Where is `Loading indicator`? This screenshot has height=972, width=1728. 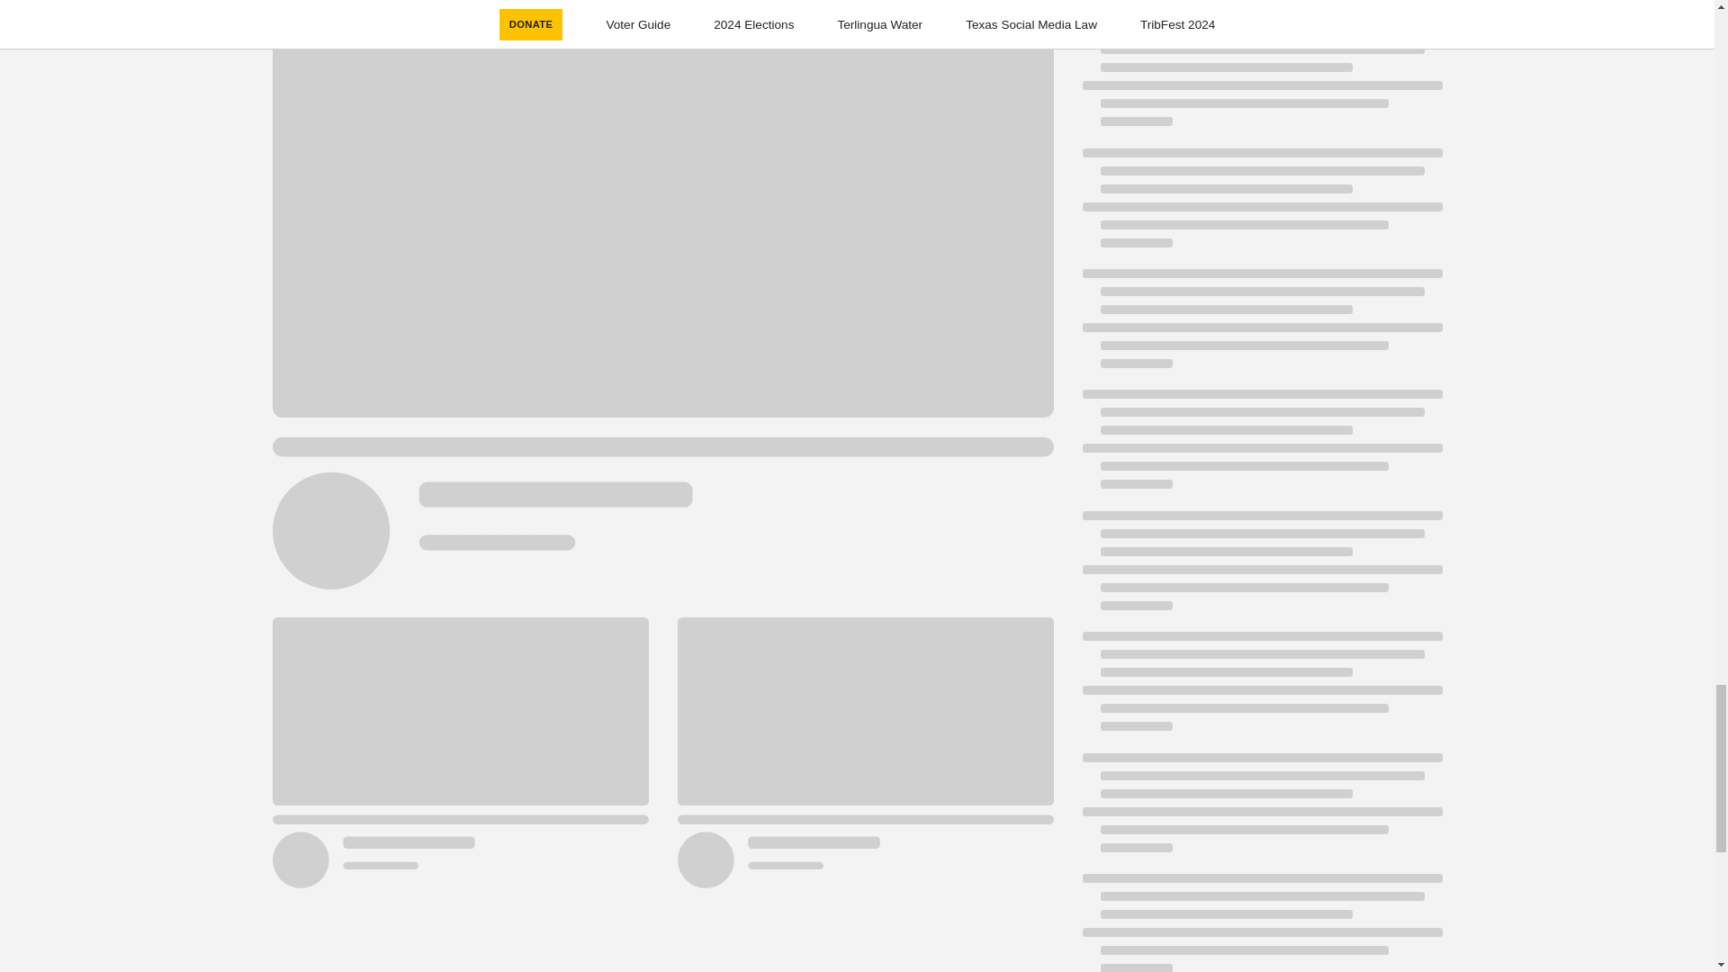
Loading indicator is located at coordinates (1261, 85).